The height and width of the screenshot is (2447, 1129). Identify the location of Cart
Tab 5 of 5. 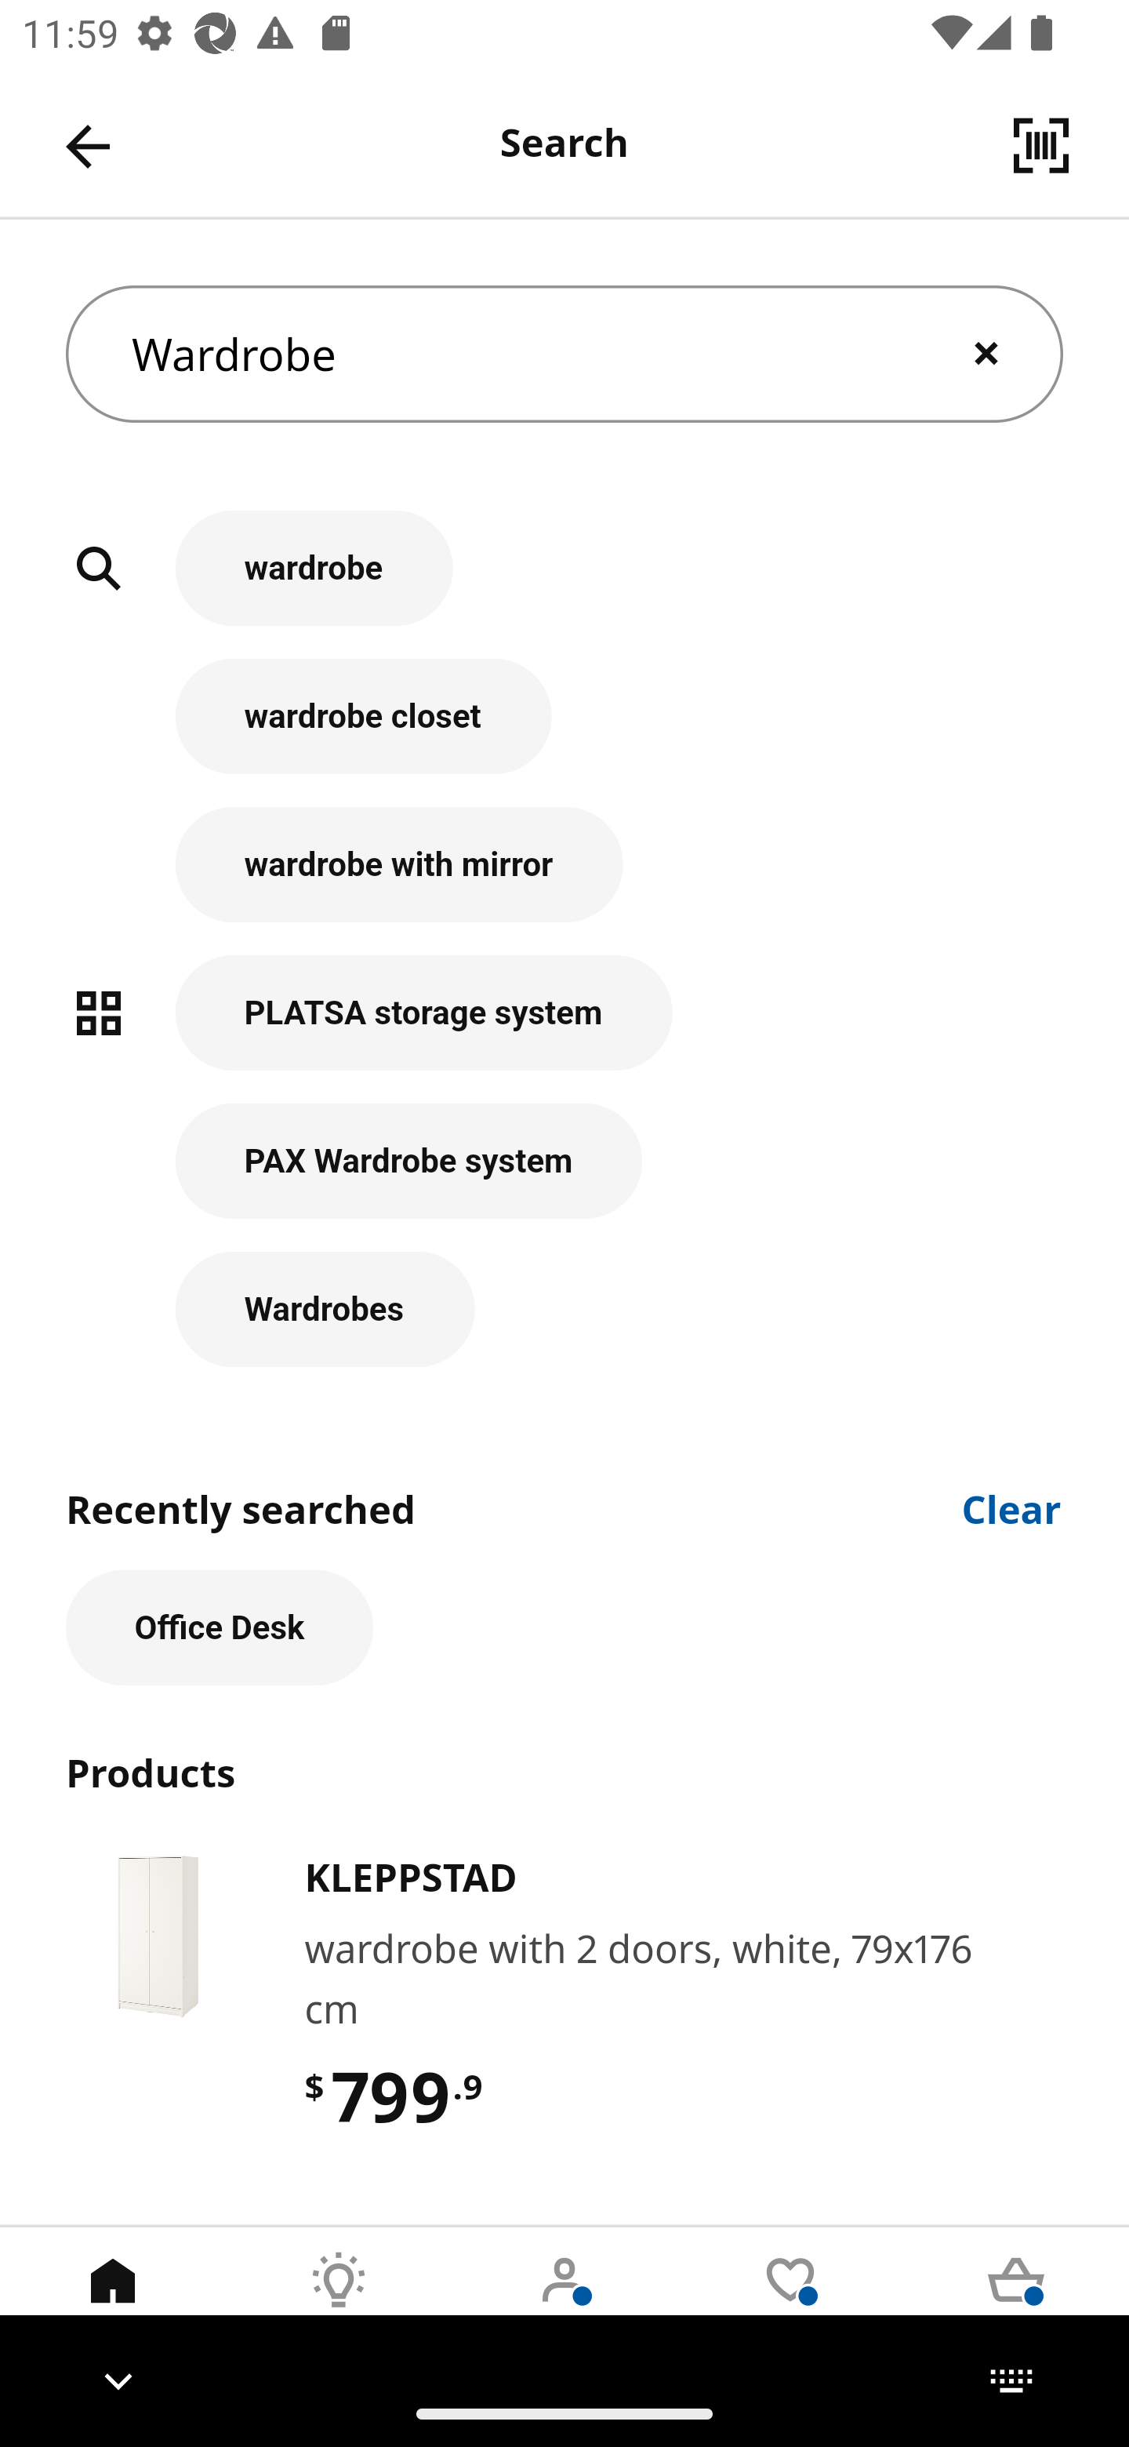
(1016, 2303).